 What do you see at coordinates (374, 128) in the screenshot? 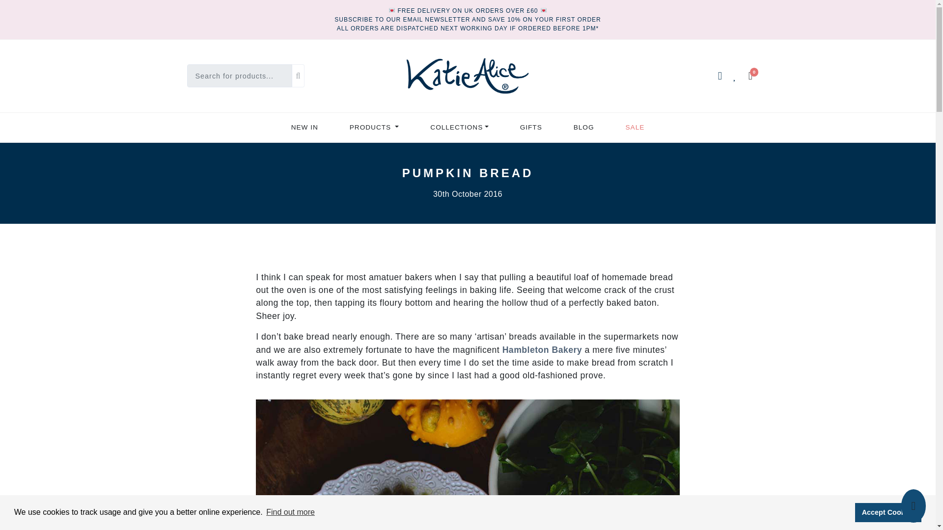
I see `PRODUCTS` at bounding box center [374, 128].